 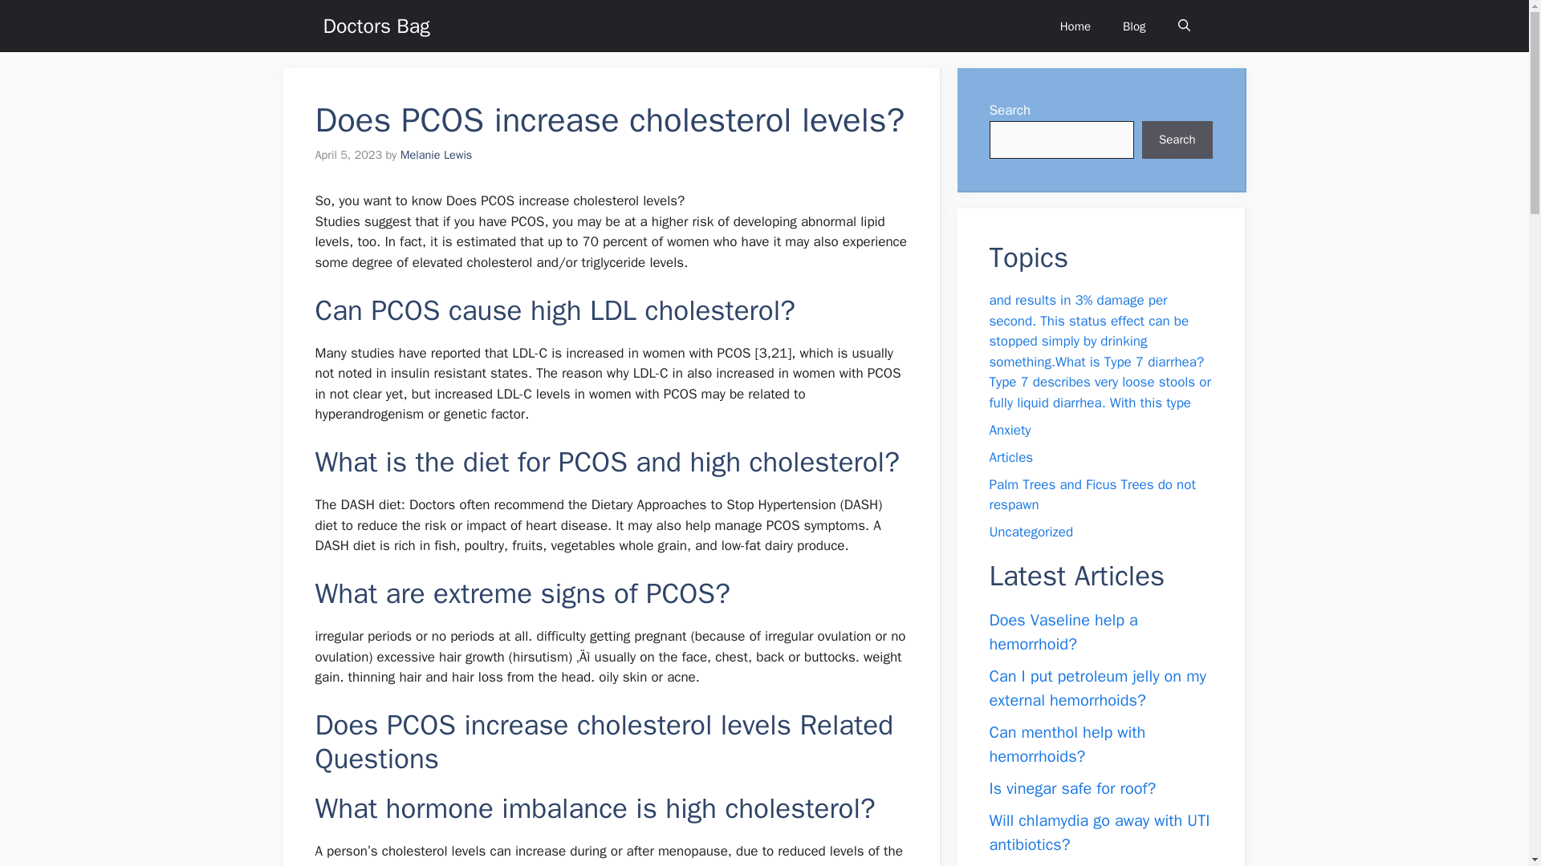 I want to click on Does Vaseline help a hemorrhoid?, so click(x=1063, y=632).